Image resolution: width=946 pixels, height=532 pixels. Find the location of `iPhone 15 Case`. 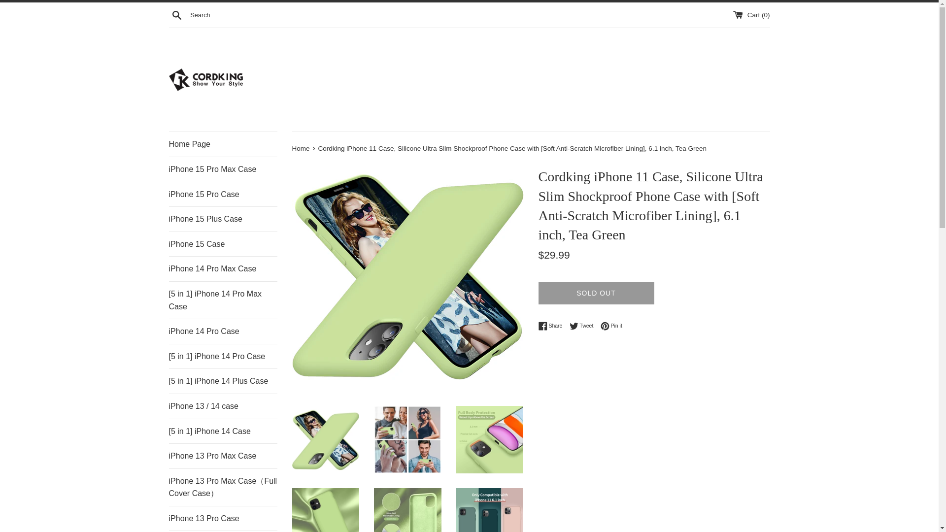

iPhone 15 Case is located at coordinates (223, 244).